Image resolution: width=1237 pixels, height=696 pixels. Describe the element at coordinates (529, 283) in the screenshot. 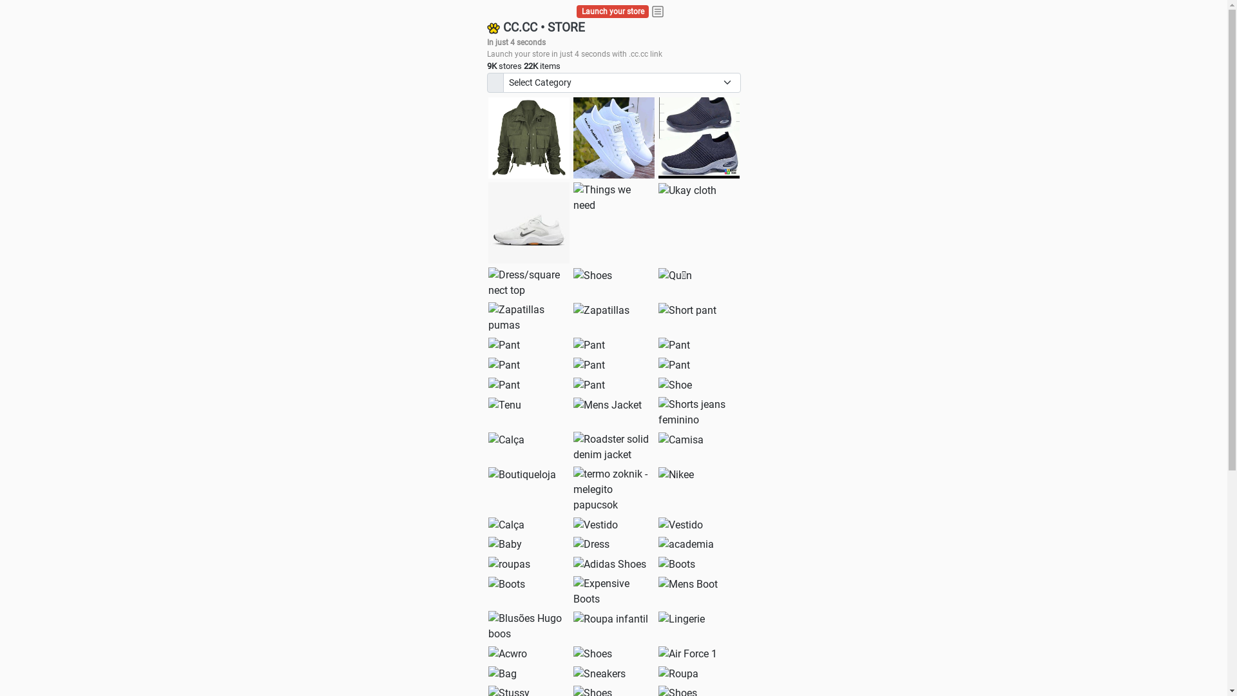

I see `Dress/square nect top` at that location.